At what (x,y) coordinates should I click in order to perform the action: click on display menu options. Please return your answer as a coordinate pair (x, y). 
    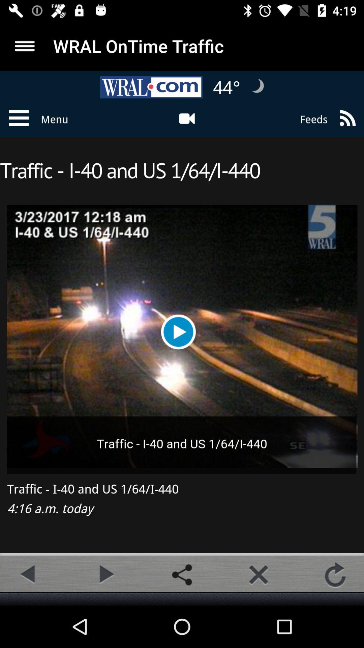
    Looking at the image, I should click on (25, 46).